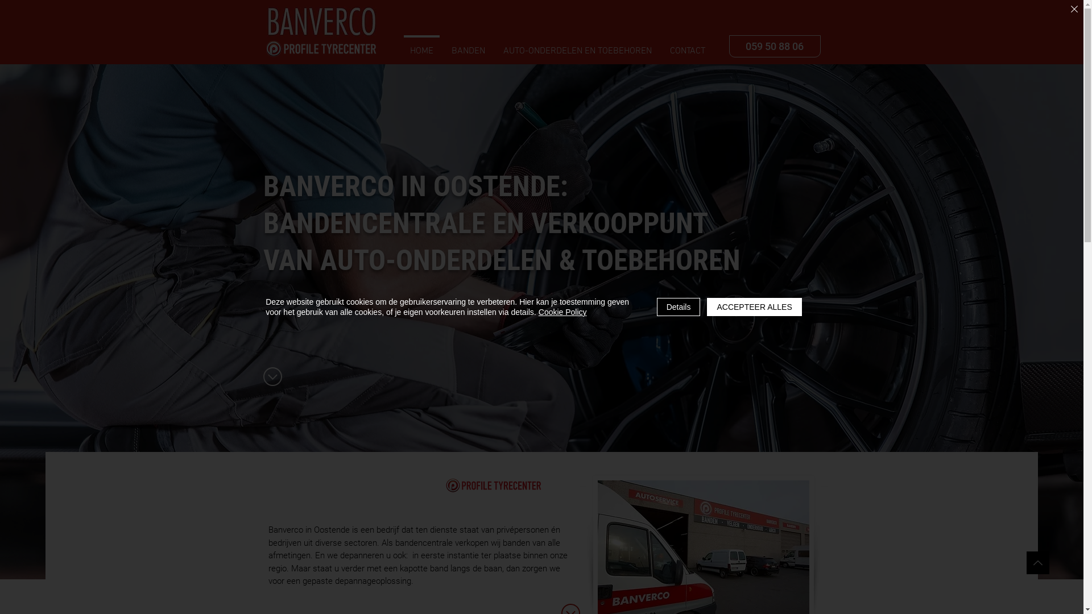 This screenshot has height=614, width=1092. I want to click on Banvero, so click(321, 23).